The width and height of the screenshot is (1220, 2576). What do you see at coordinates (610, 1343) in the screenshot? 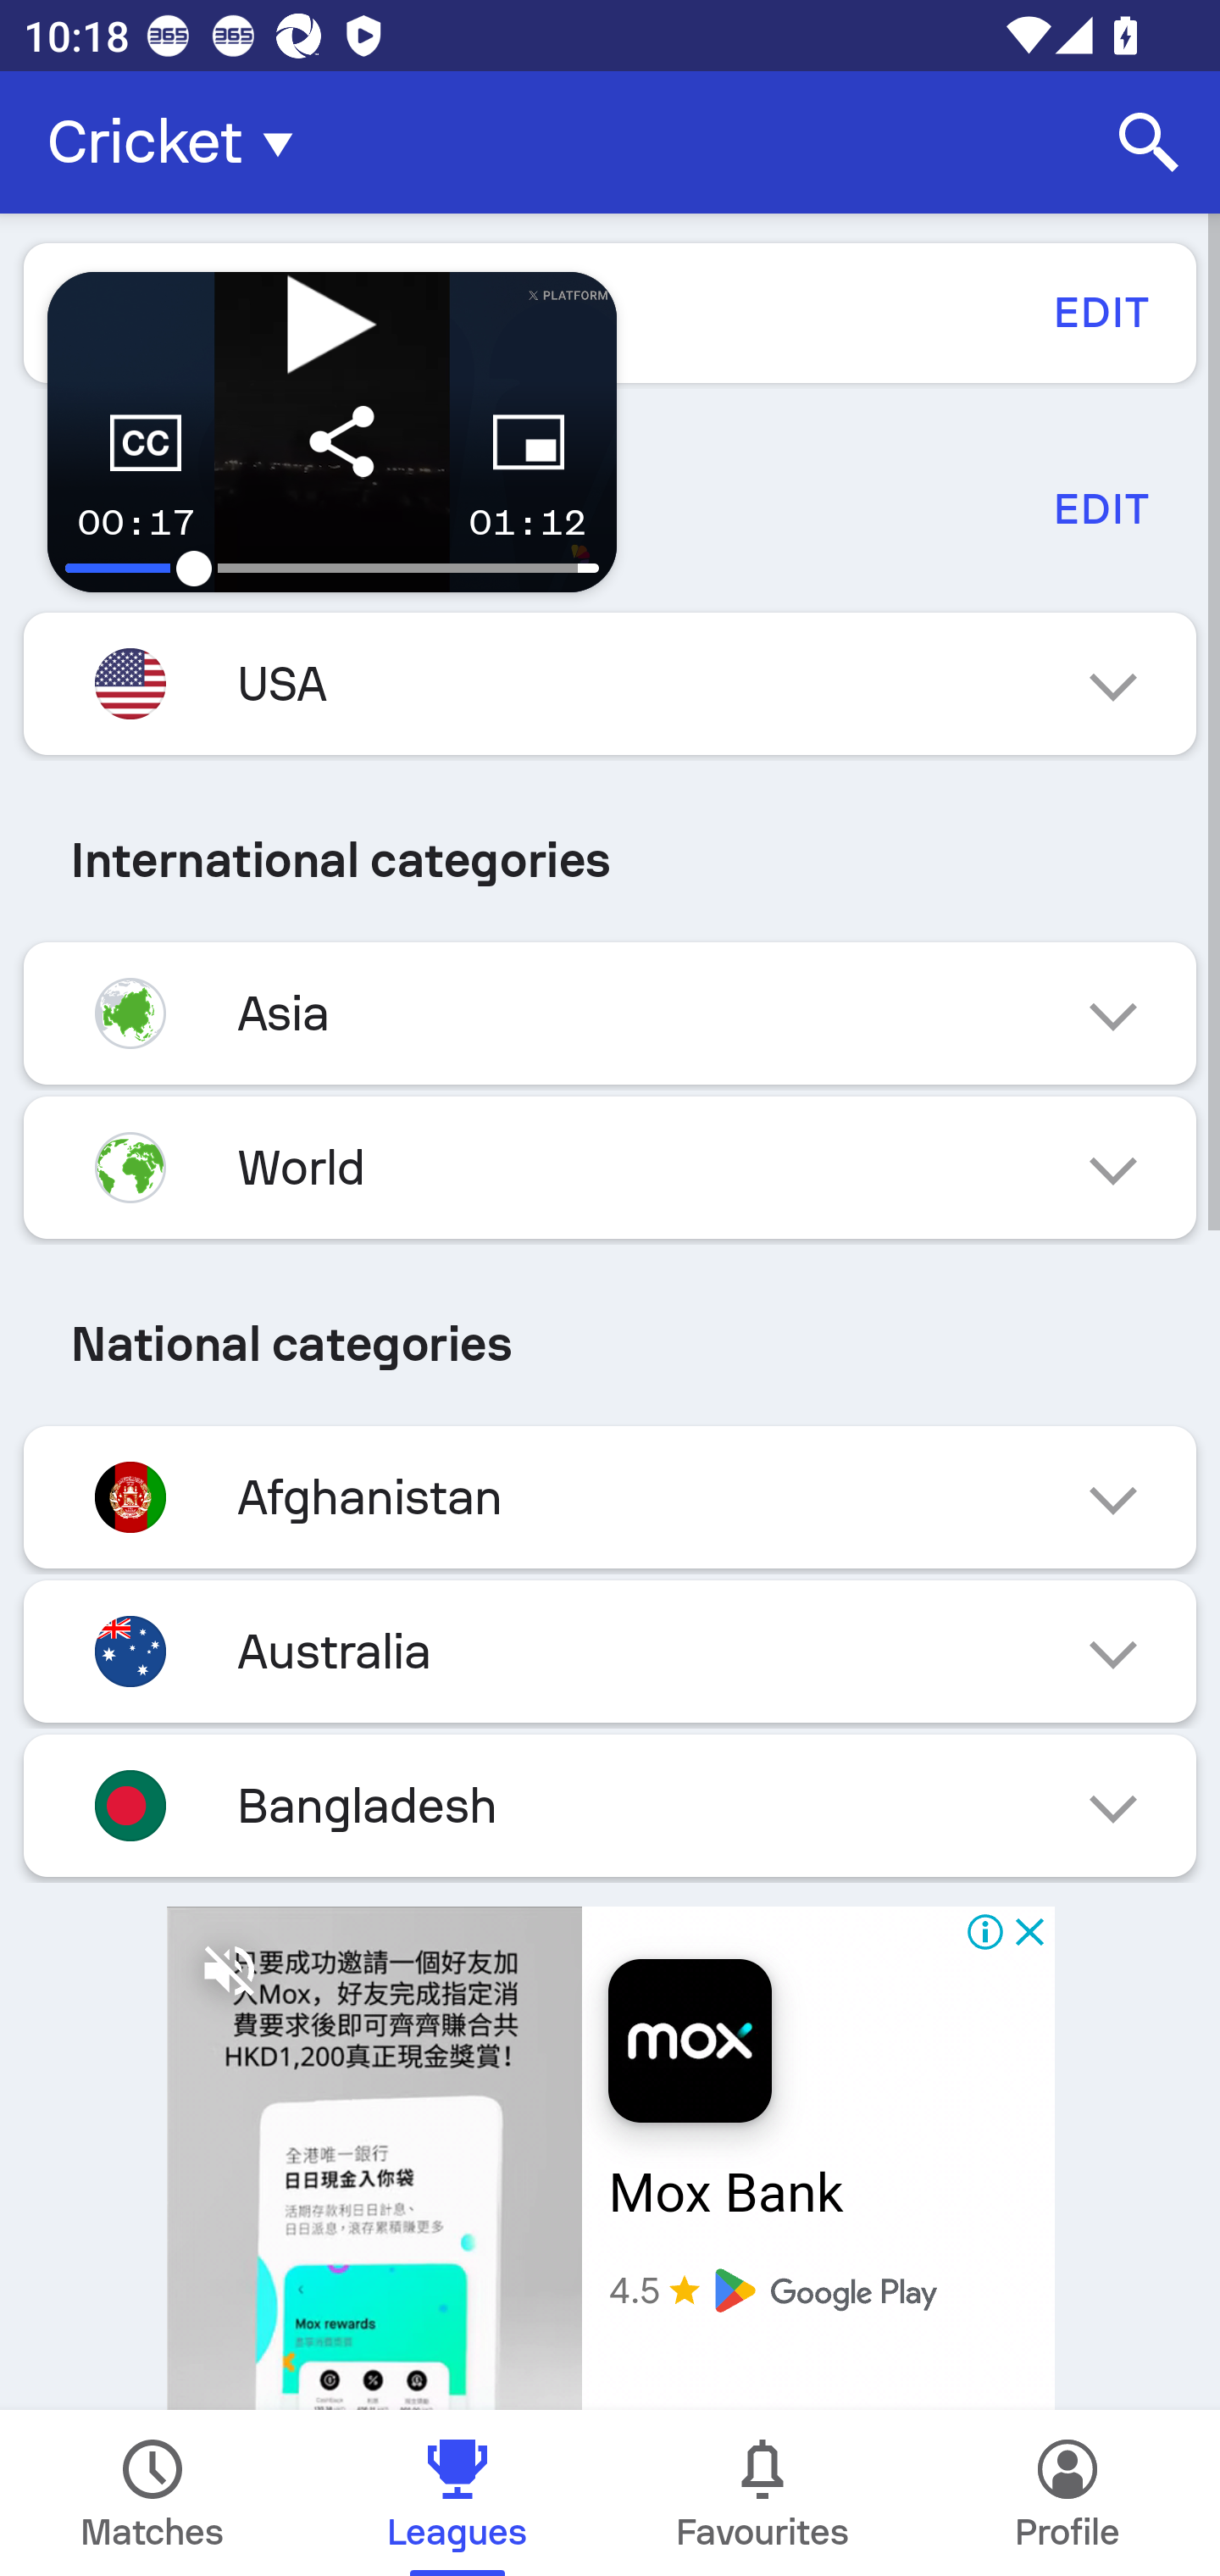
I see `National categories` at bounding box center [610, 1343].